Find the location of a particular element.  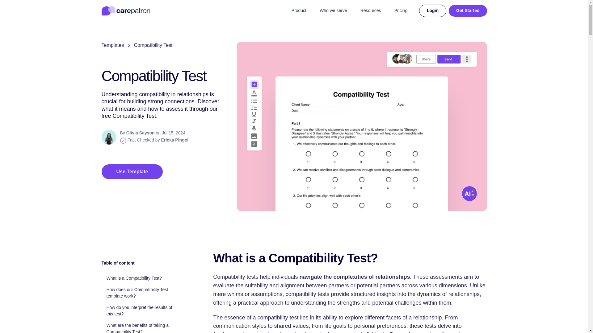

Product is located at coordinates (299, 11).